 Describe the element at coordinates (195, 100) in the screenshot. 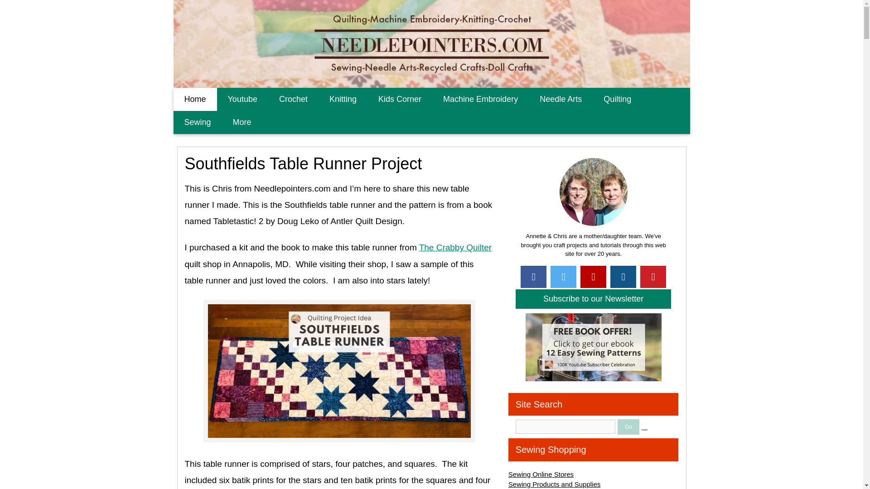

I see `Home` at that location.